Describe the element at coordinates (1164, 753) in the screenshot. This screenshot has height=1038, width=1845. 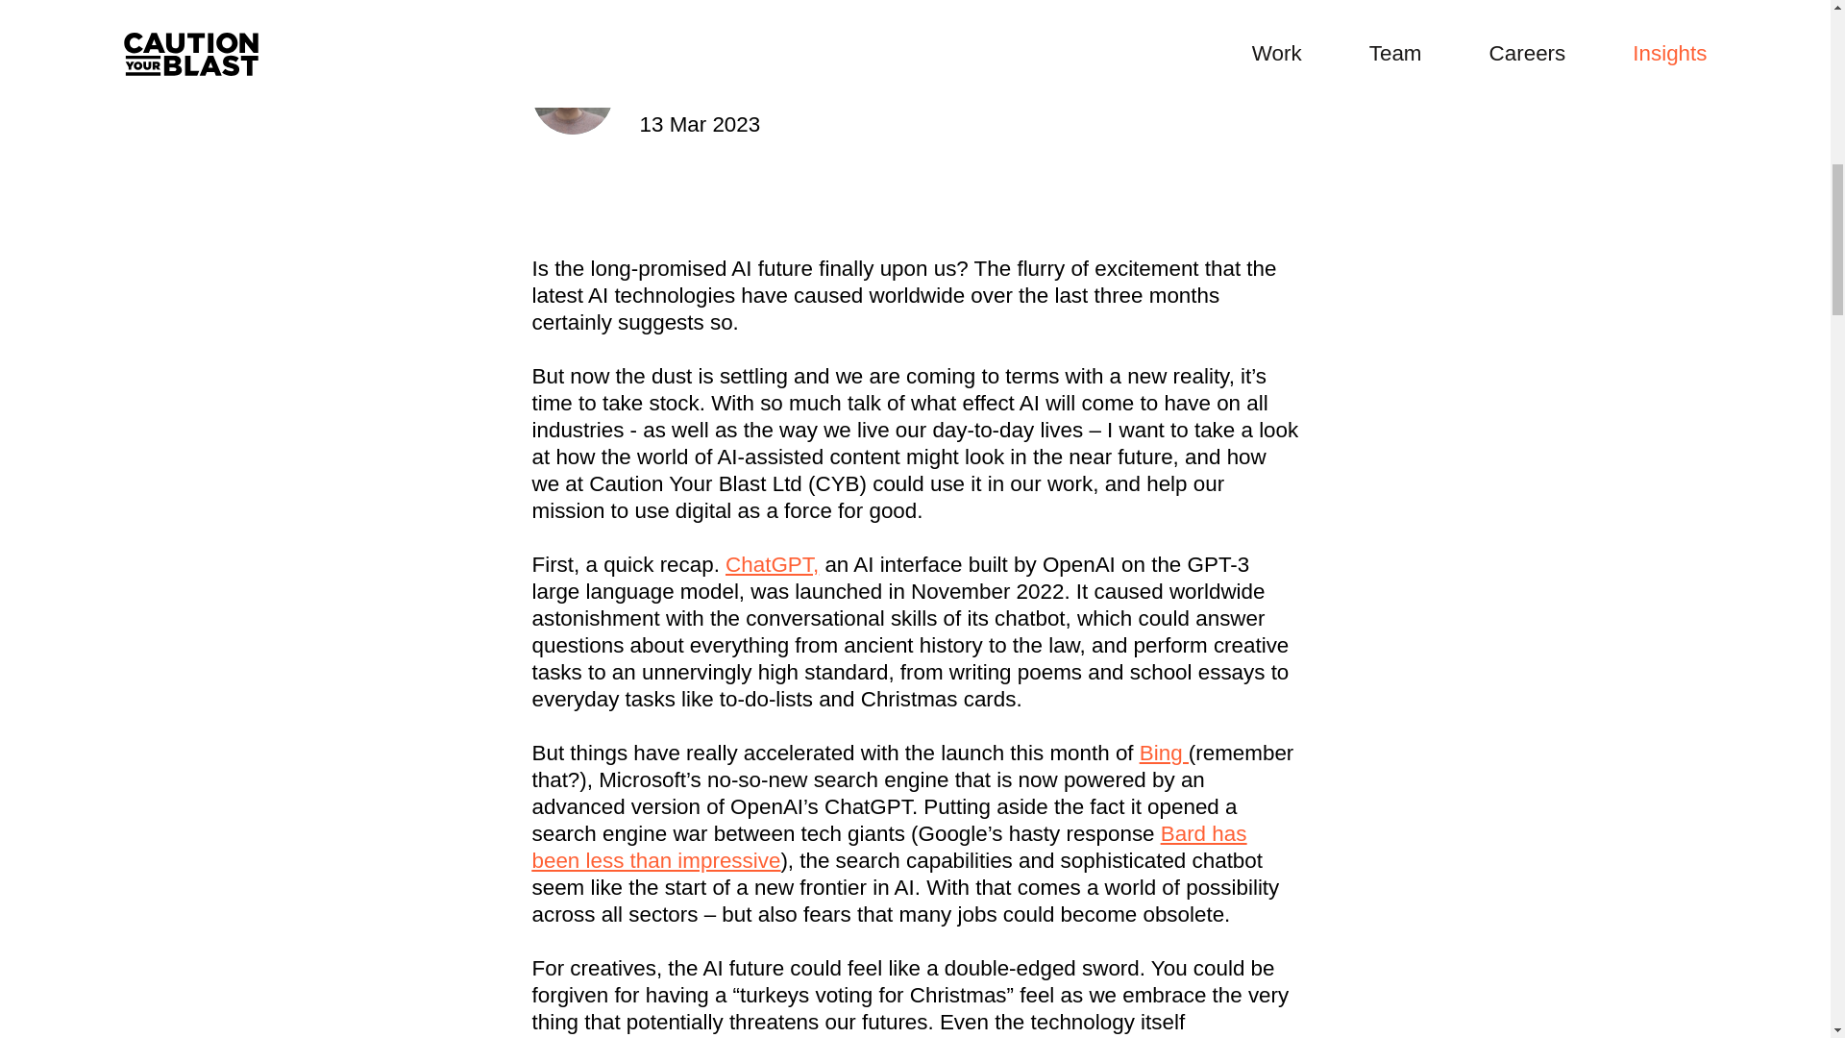
I see `Bing` at that location.